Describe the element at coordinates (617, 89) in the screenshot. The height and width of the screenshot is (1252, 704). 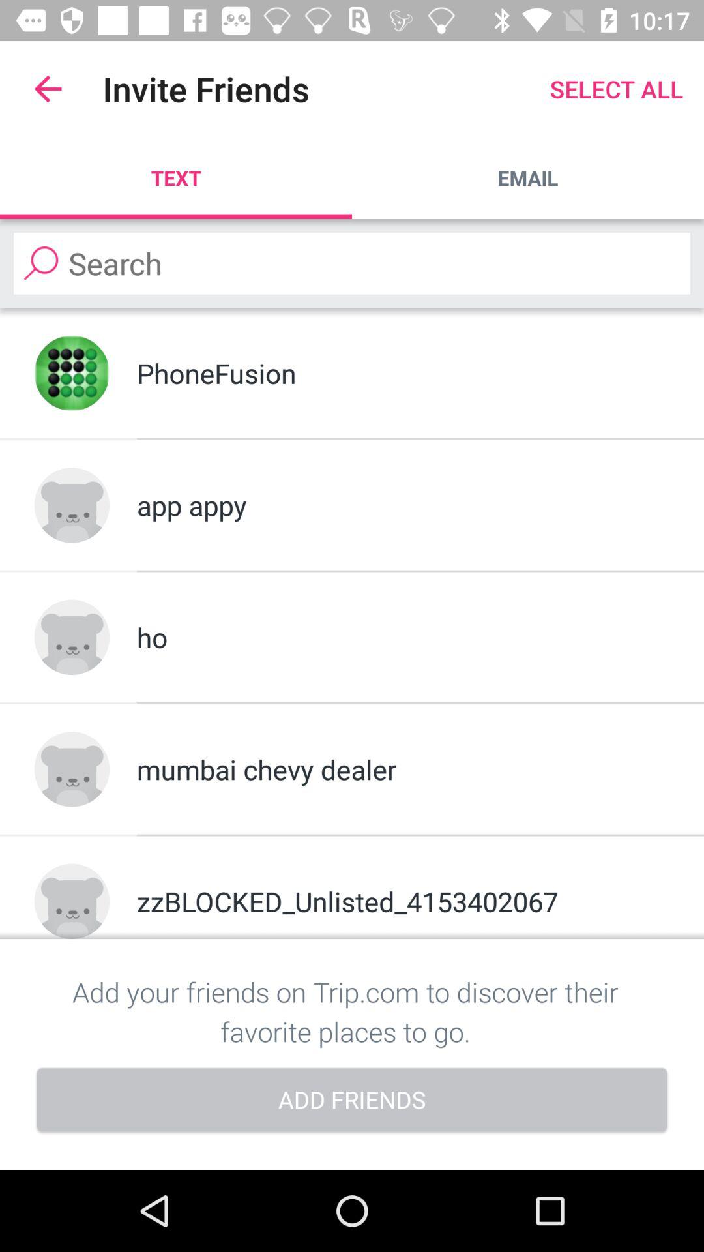
I see `button right to the header text` at that location.